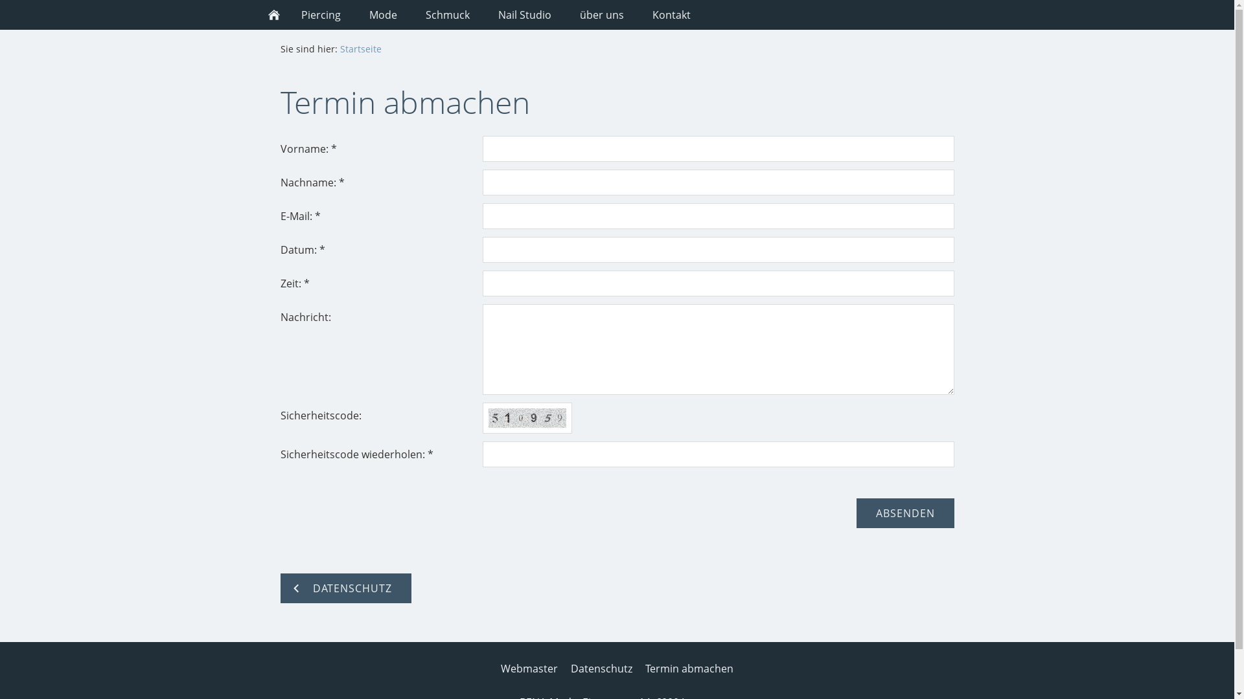 The image size is (1244, 699). What do you see at coordinates (384, 15) in the screenshot?
I see `Mode` at bounding box center [384, 15].